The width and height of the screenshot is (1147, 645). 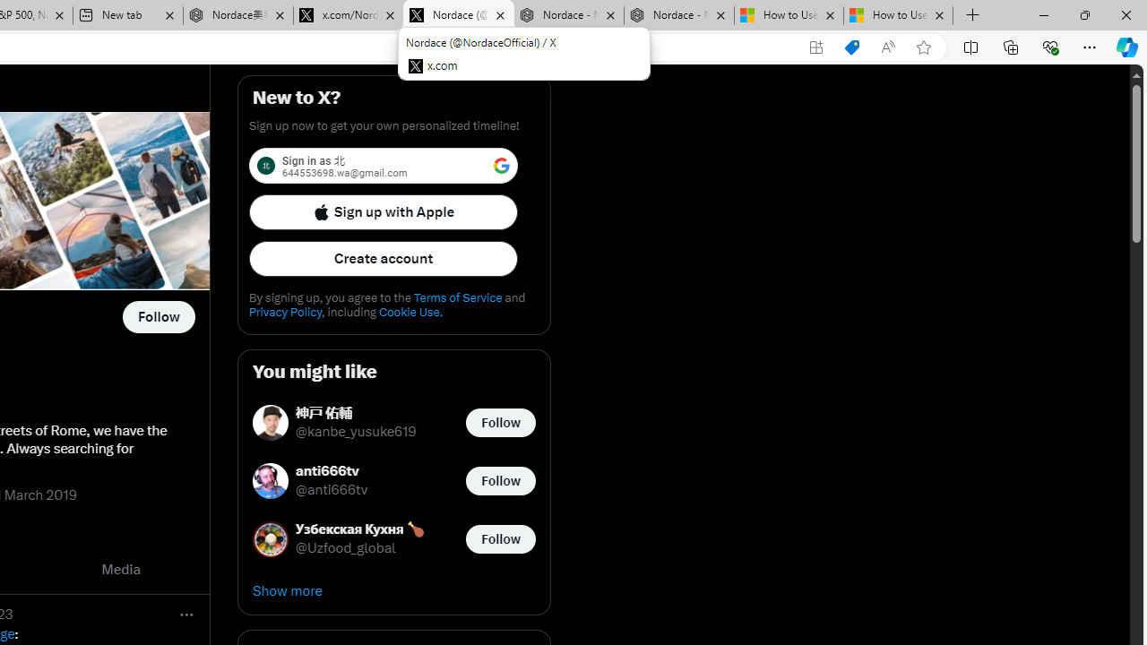 I want to click on x.com/NordaceOfficial, so click(x=348, y=16).